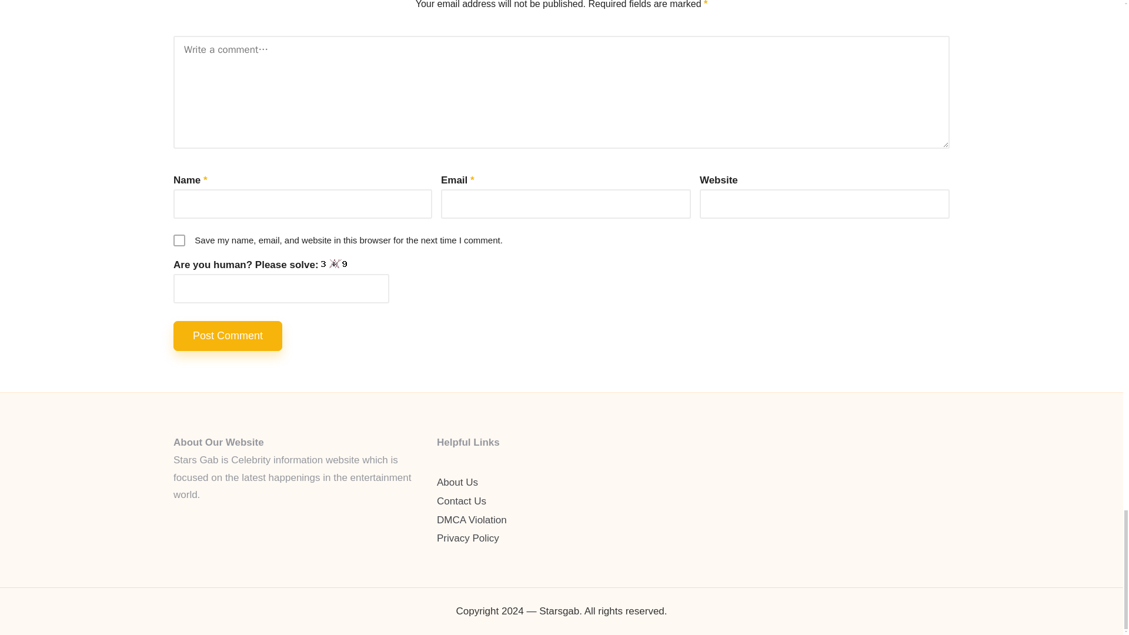 The width and height of the screenshot is (1129, 635). I want to click on yes, so click(179, 240).